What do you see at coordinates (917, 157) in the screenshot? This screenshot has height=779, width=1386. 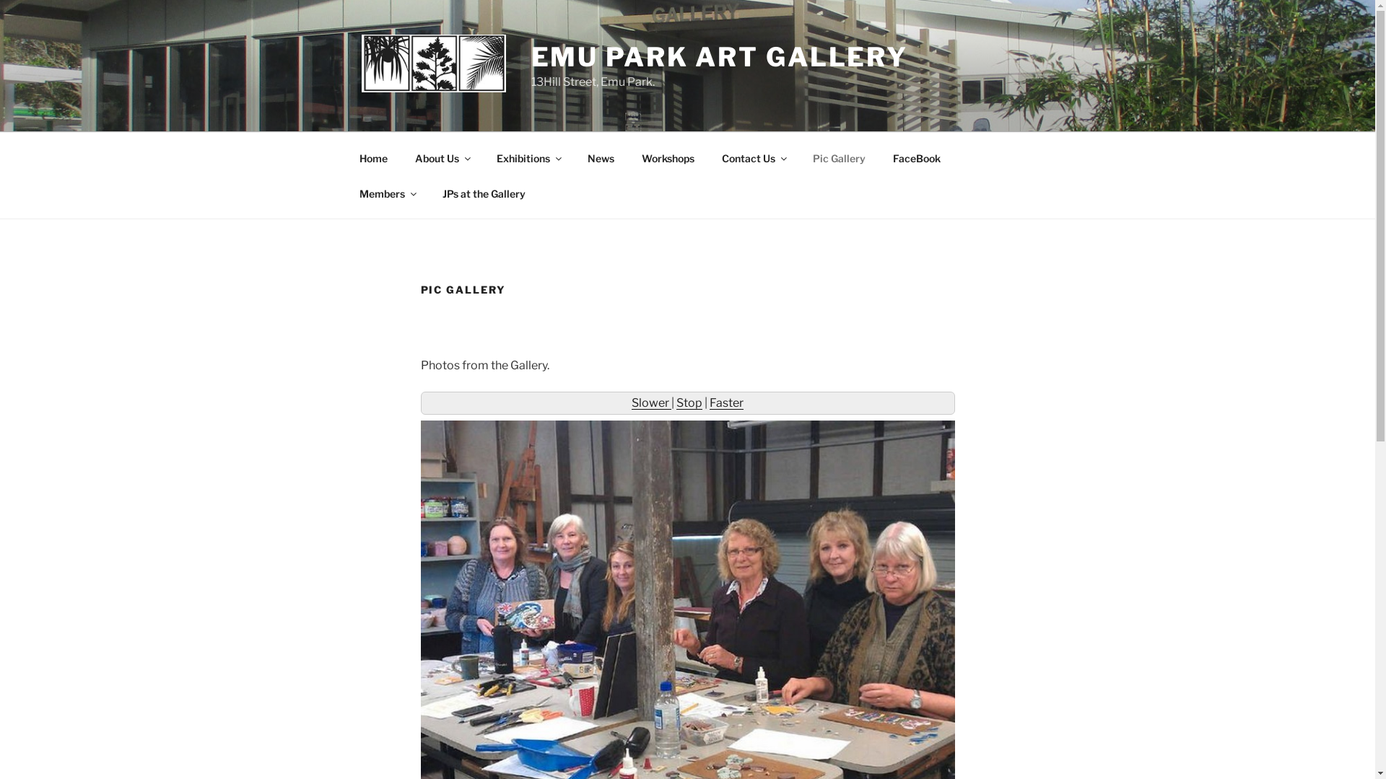 I see `FaceBook` at bounding box center [917, 157].